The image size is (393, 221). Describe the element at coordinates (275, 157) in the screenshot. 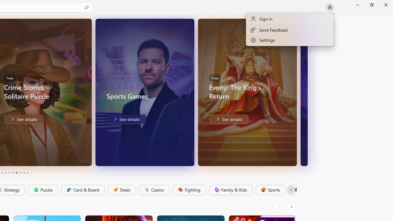

I see `Play Trailer` at that location.